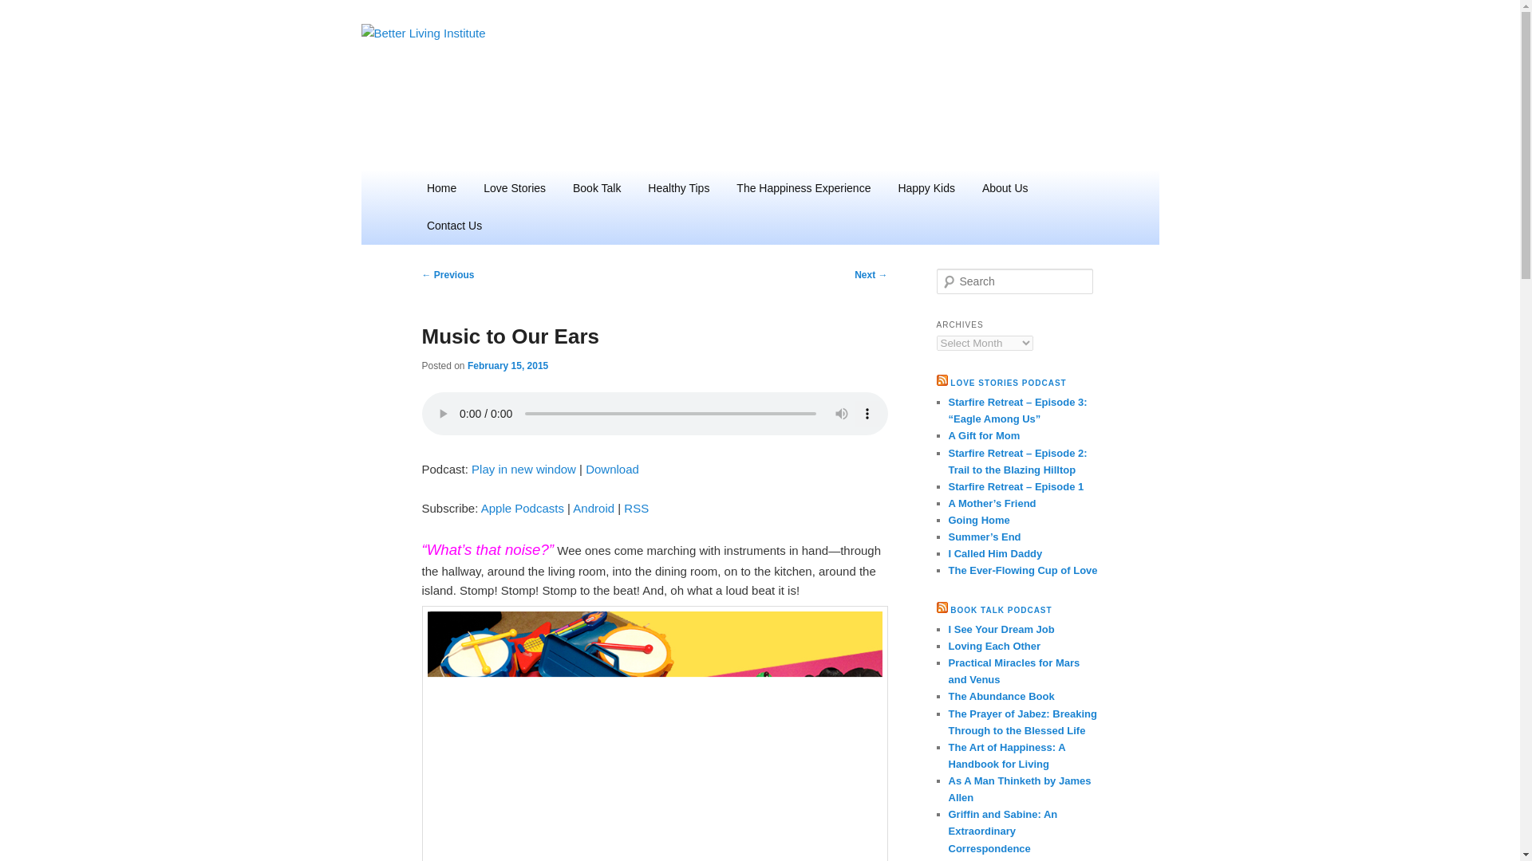  Describe the element at coordinates (514, 188) in the screenshot. I see `Love Stories` at that location.